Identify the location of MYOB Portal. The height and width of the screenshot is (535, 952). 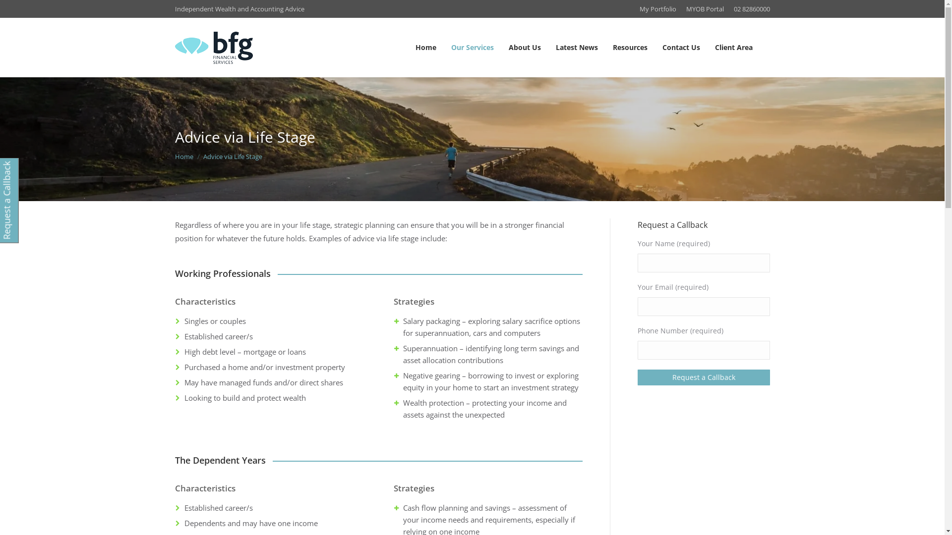
(705, 9).